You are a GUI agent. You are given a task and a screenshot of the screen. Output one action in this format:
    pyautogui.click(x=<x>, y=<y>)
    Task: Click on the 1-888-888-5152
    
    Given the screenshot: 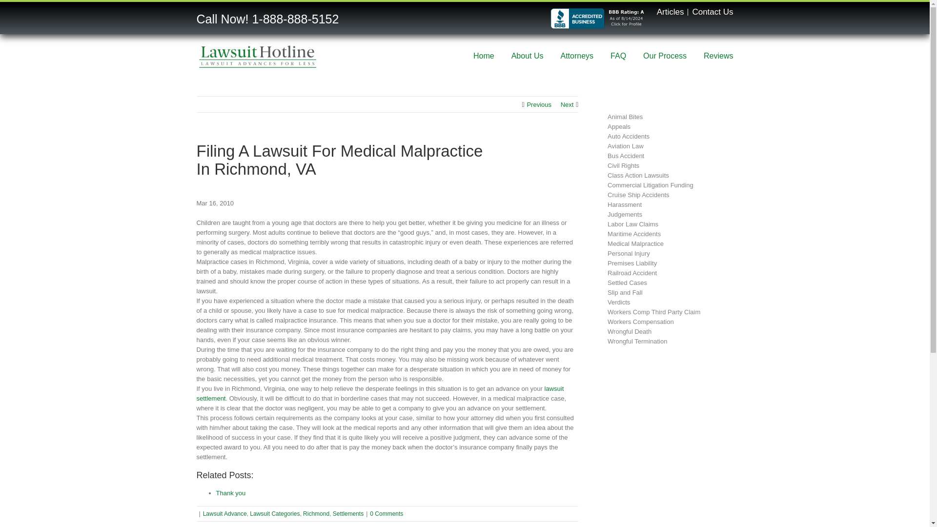 What is the action you would take?
    pyautogui.click(x=295, y=19)
    